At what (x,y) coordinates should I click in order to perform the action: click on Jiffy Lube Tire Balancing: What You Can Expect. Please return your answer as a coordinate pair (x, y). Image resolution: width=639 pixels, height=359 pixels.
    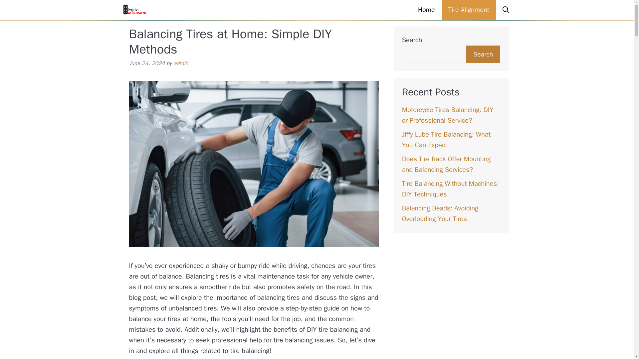
    Looking at the image, I should click on (446, 140).